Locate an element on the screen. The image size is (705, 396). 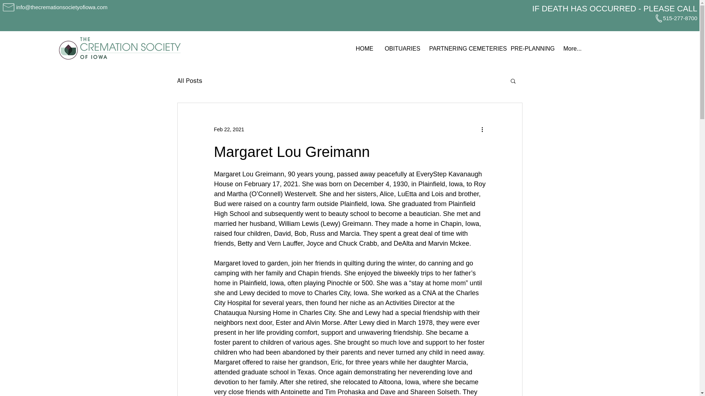
PARTNERING CEMETERIES is located at coordinates (464, 48).